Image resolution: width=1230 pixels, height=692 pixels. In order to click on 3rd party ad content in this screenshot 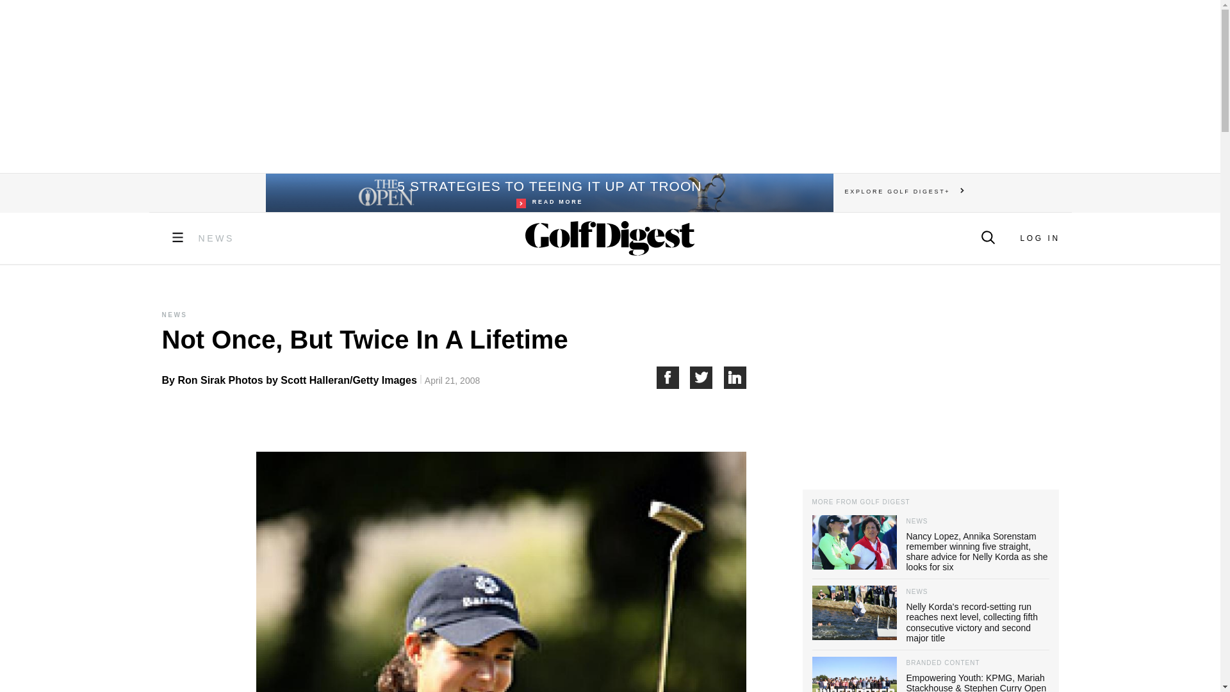, I will do `click(930, 383)`.